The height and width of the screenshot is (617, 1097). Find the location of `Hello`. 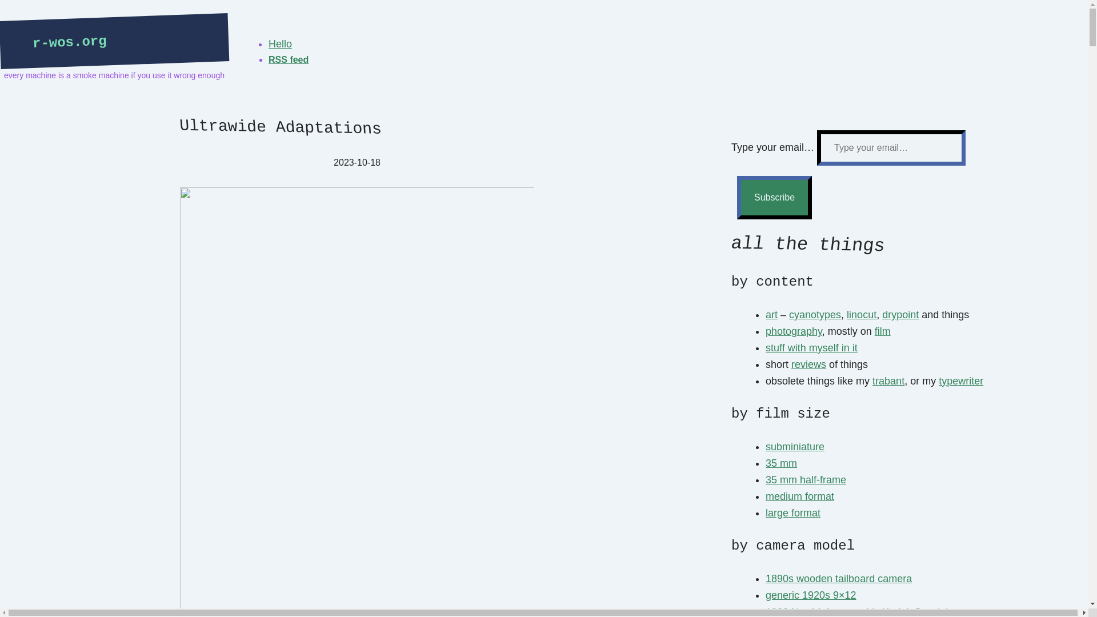

Hello is located at coordinates (280, 43).